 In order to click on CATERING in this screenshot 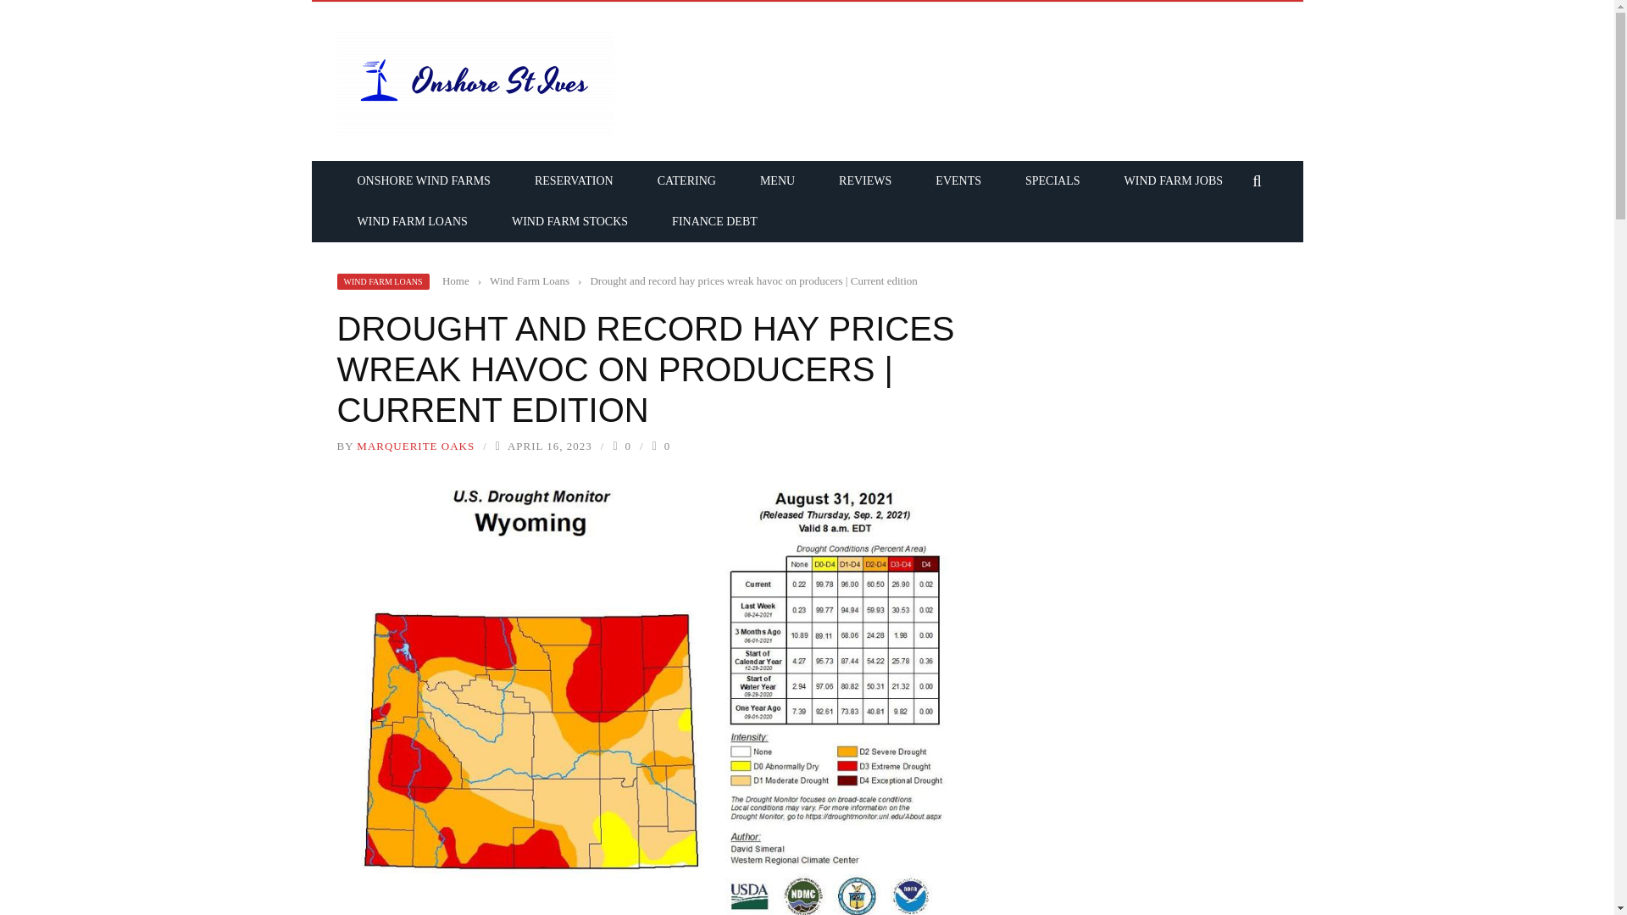, I will do `click(686, 181)`.